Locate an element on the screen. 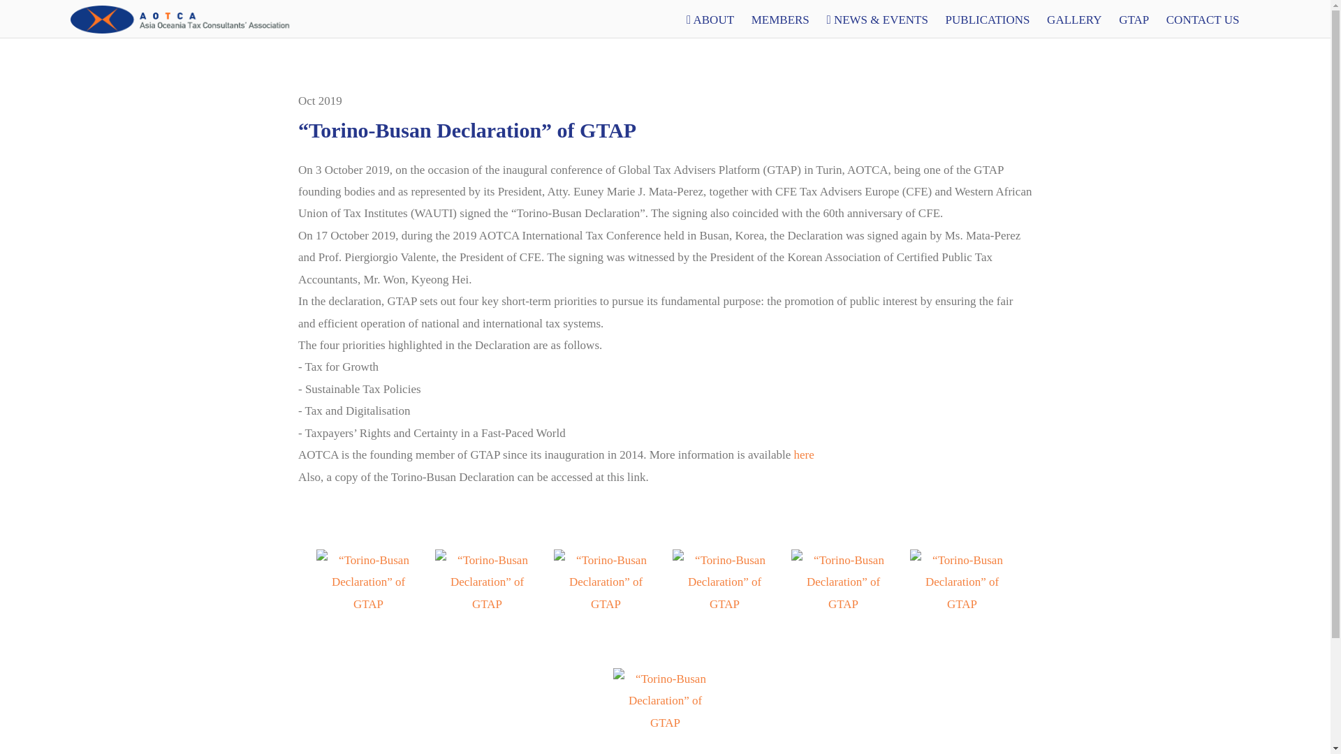 The width and height of the screenshot is (1341, 754). gtapnews-5 is located at coordinates (605, 604).